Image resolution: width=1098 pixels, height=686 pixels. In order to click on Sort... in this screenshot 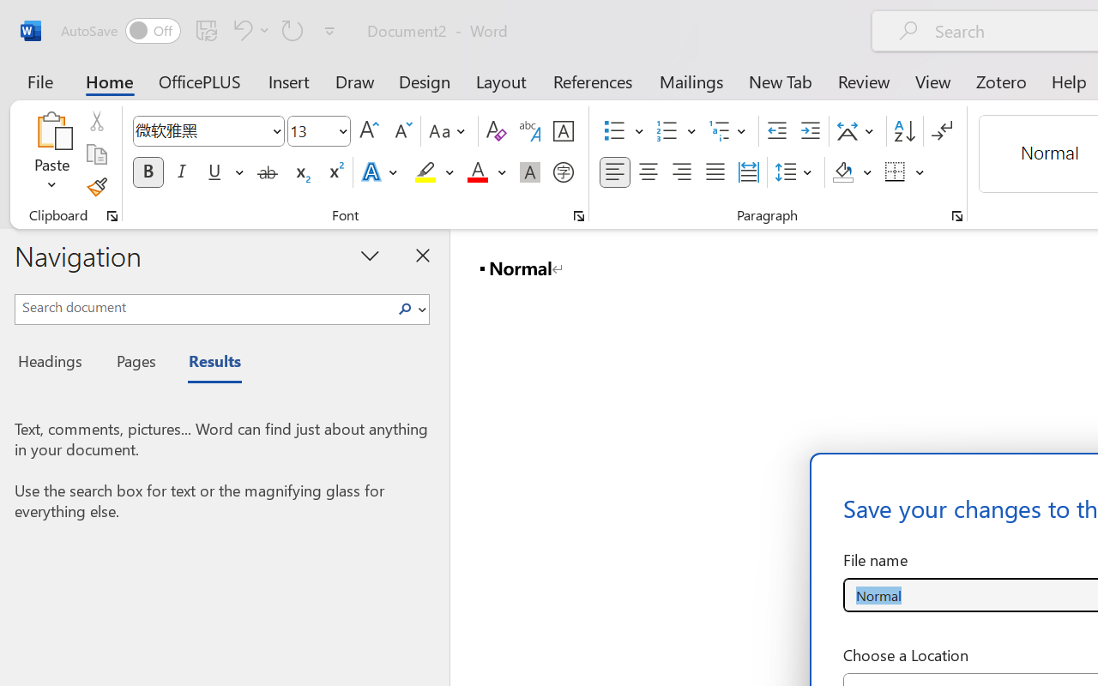, I will do `click(904, 131)`.